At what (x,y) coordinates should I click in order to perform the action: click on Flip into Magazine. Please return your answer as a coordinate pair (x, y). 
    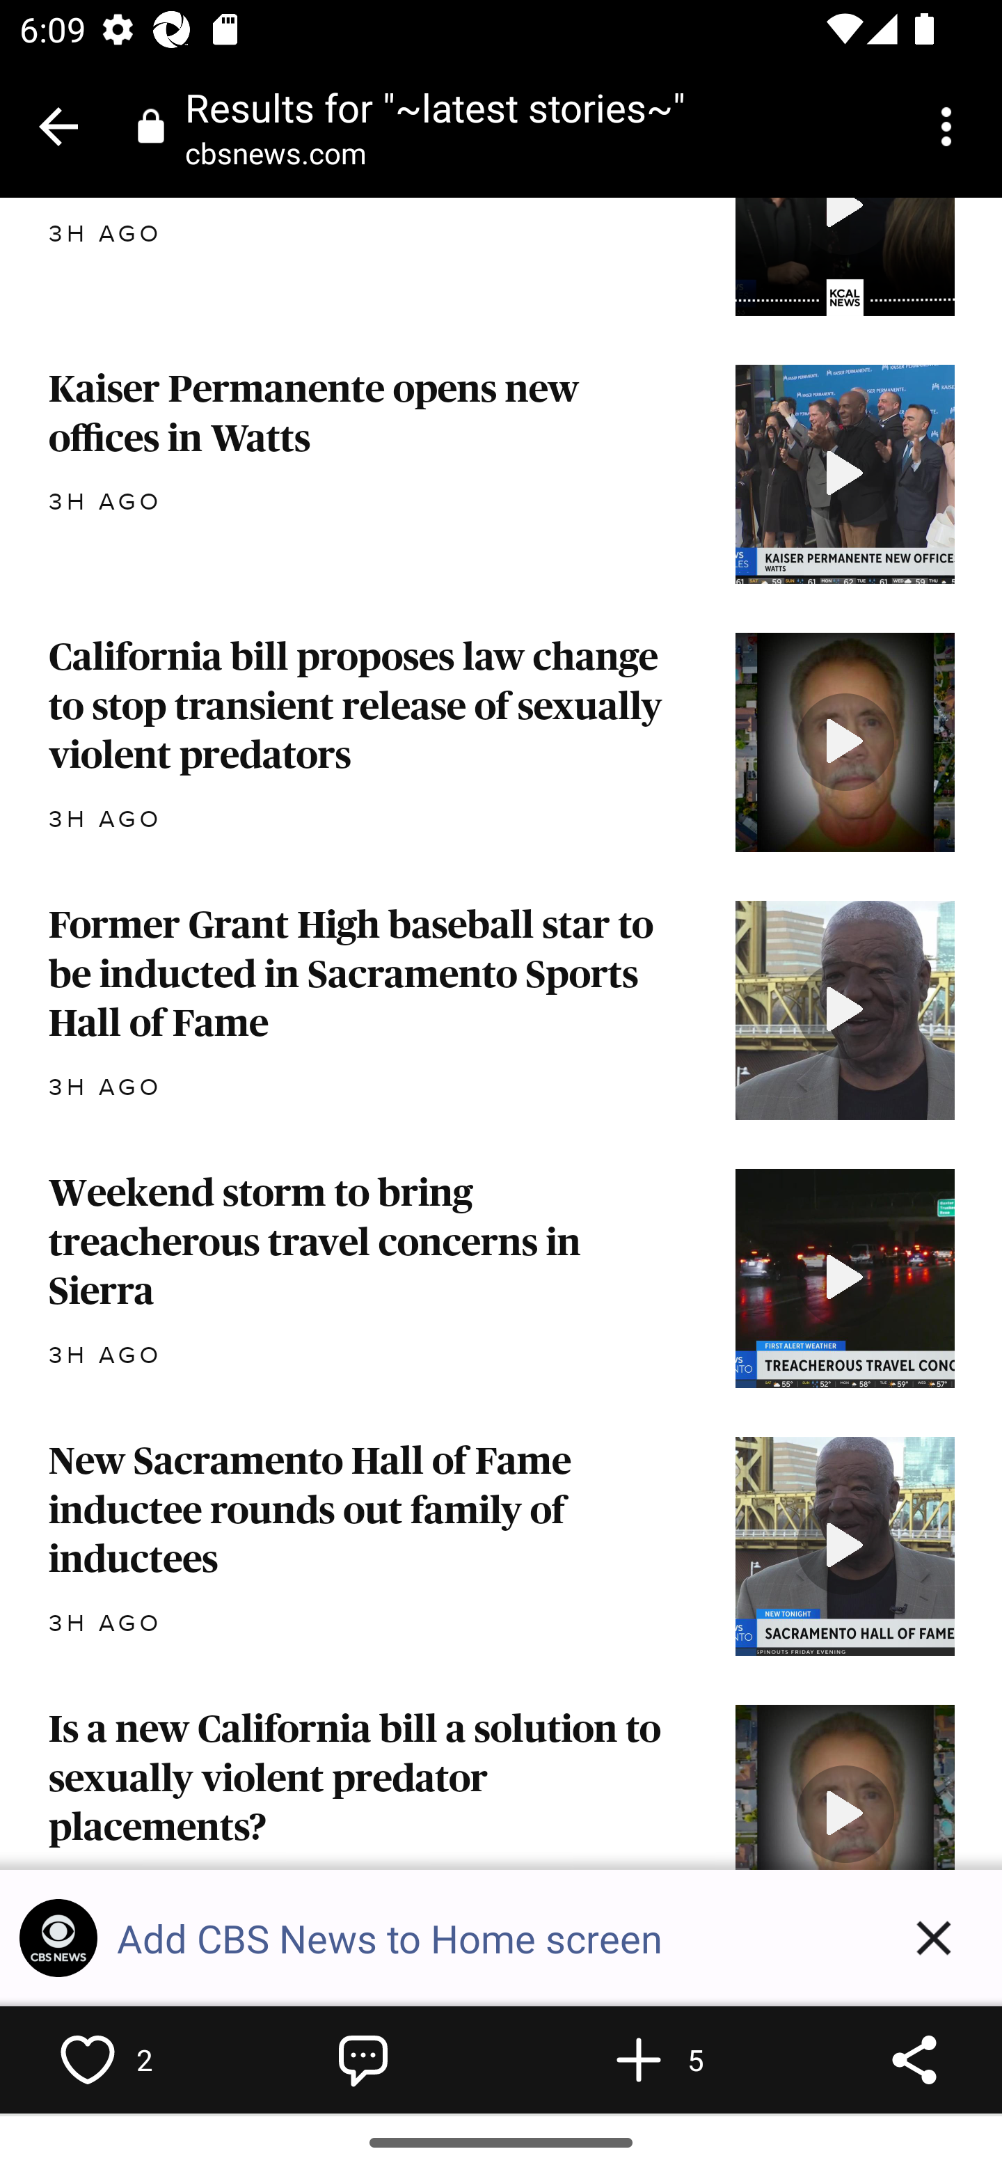
    Looking at the image, I should click on (639, 2059).